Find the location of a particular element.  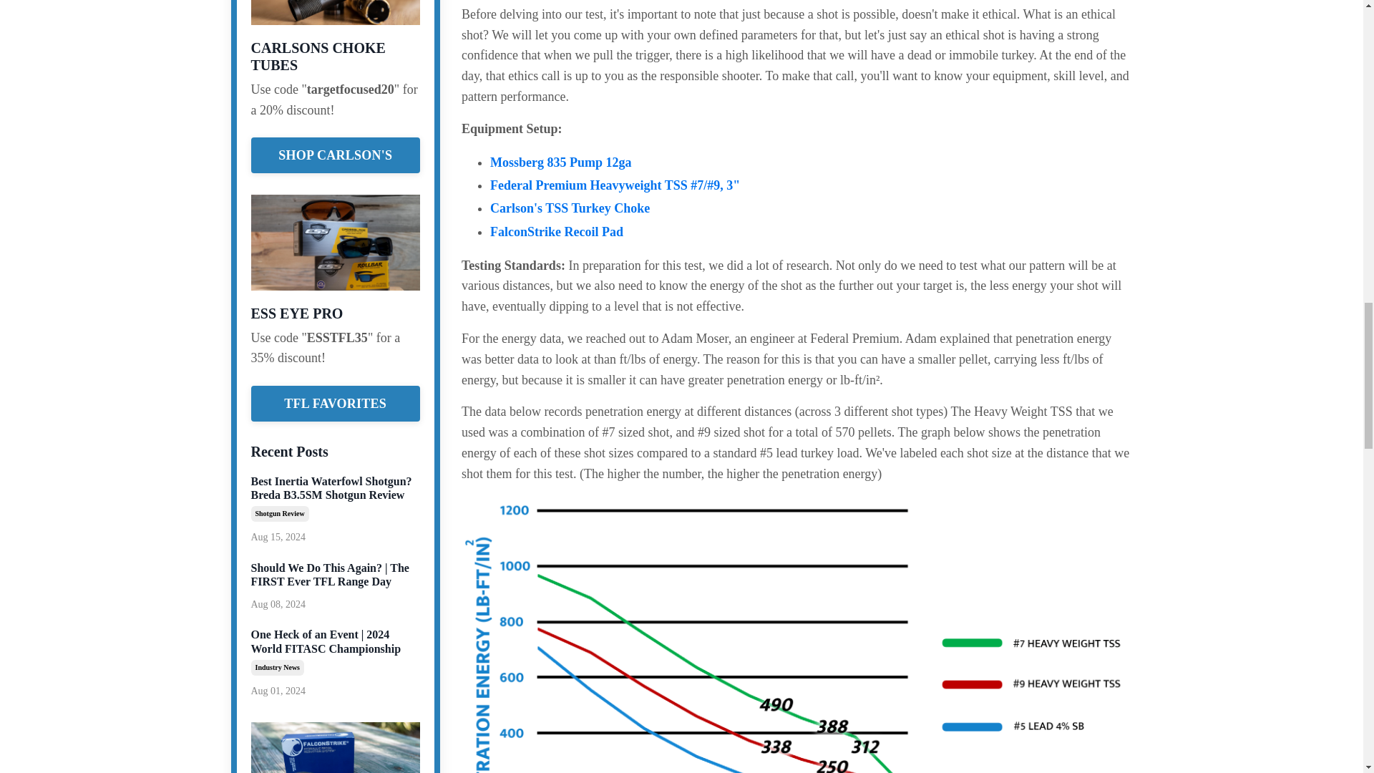

Mossberg 835 Pump 12ga is located at coordinates (561, 162).